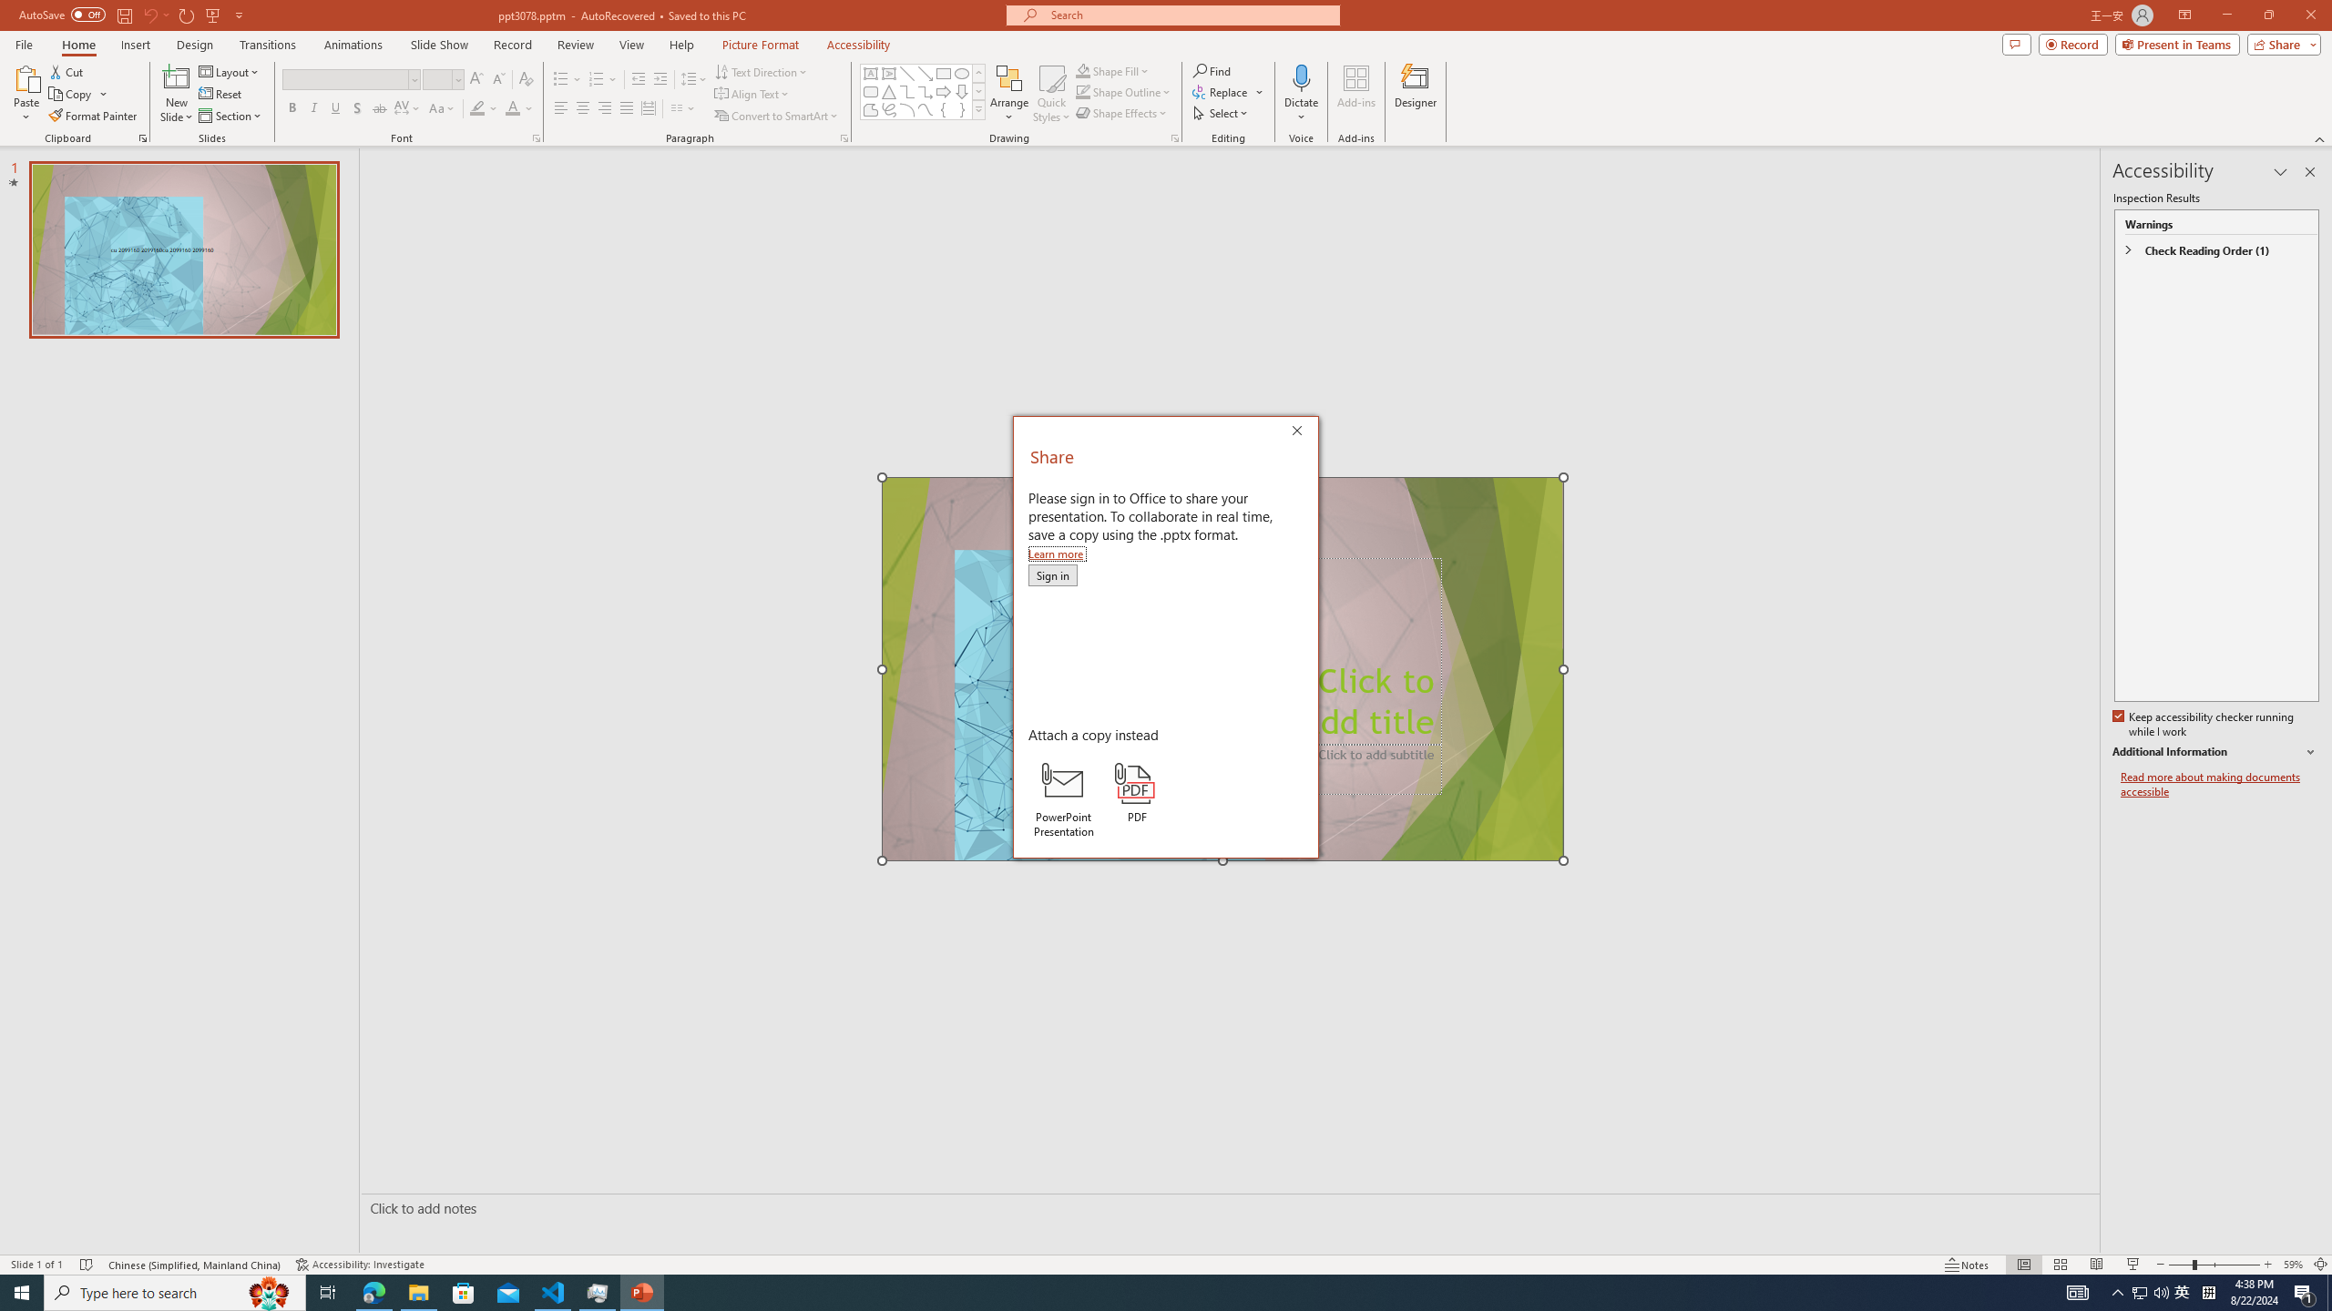 The width and height of the screenshot is (2332, 1311). What do you see at coordinates (175, 1293) in the screenshot?
I see `Type here to search` at bounding box center [175, 1293].